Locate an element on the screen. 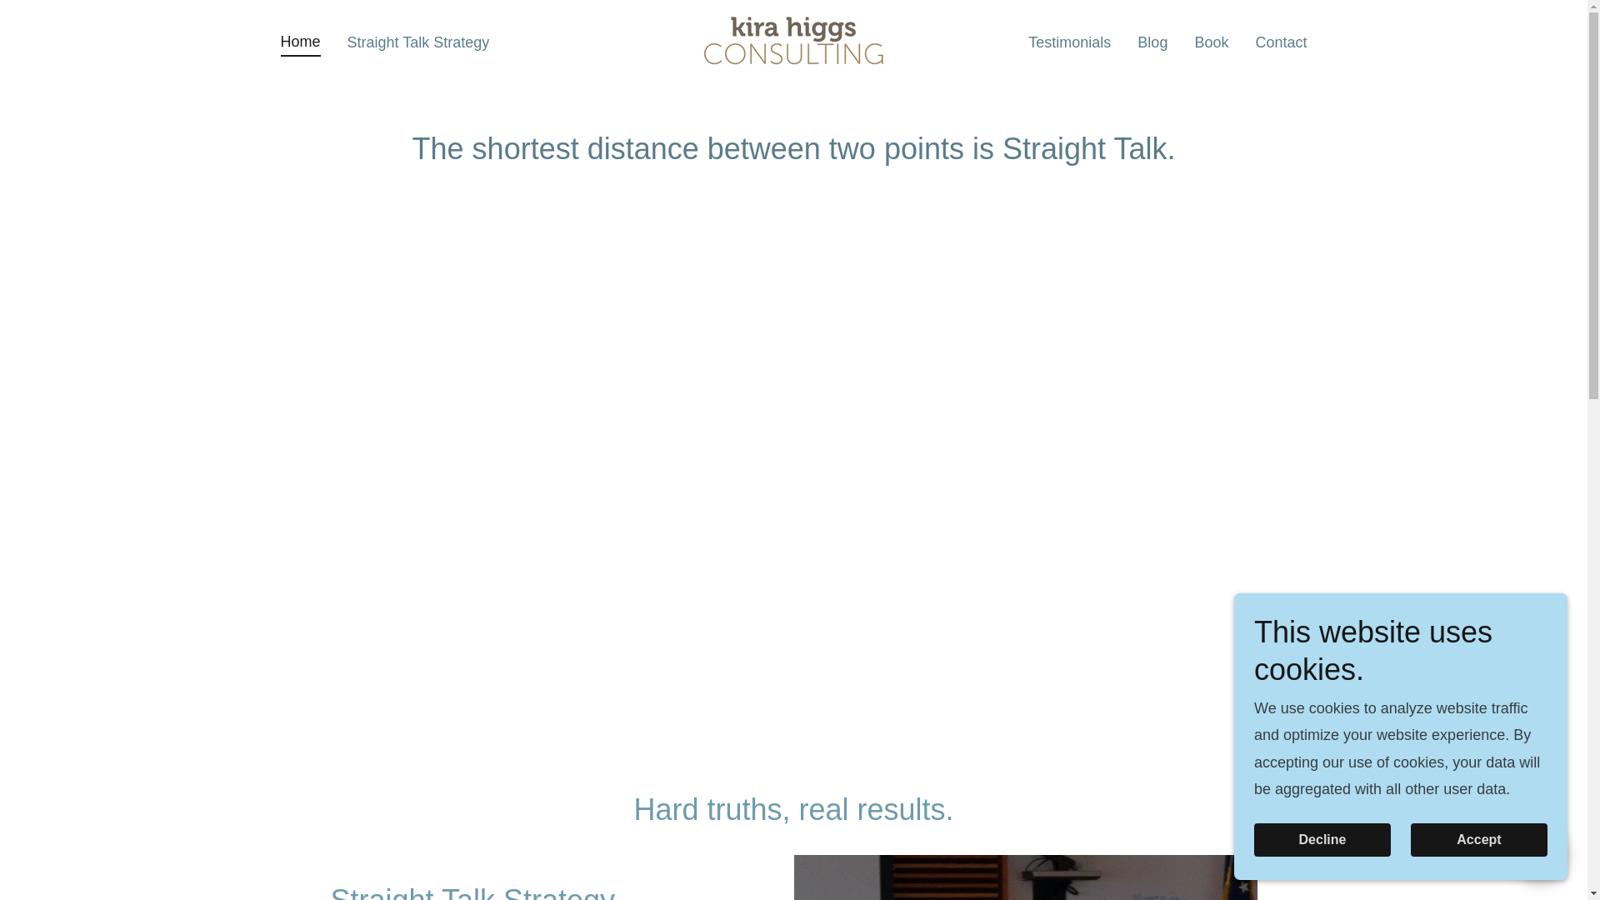  Home is located at coordinates (300, 43).